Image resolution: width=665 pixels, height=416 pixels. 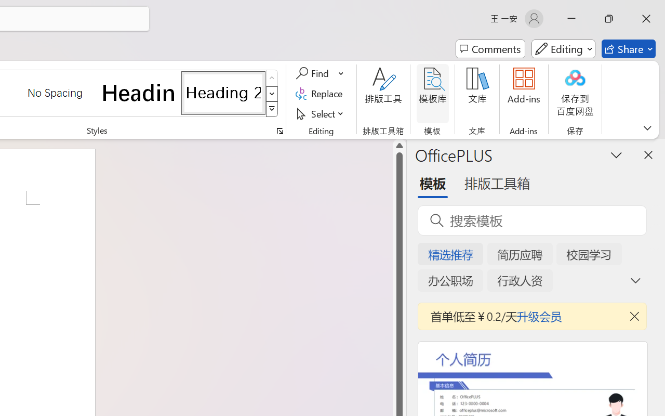 What do you see at coordinates (314, 73) in the screenshot?
I see `Find` at bounding box center [314, 73].